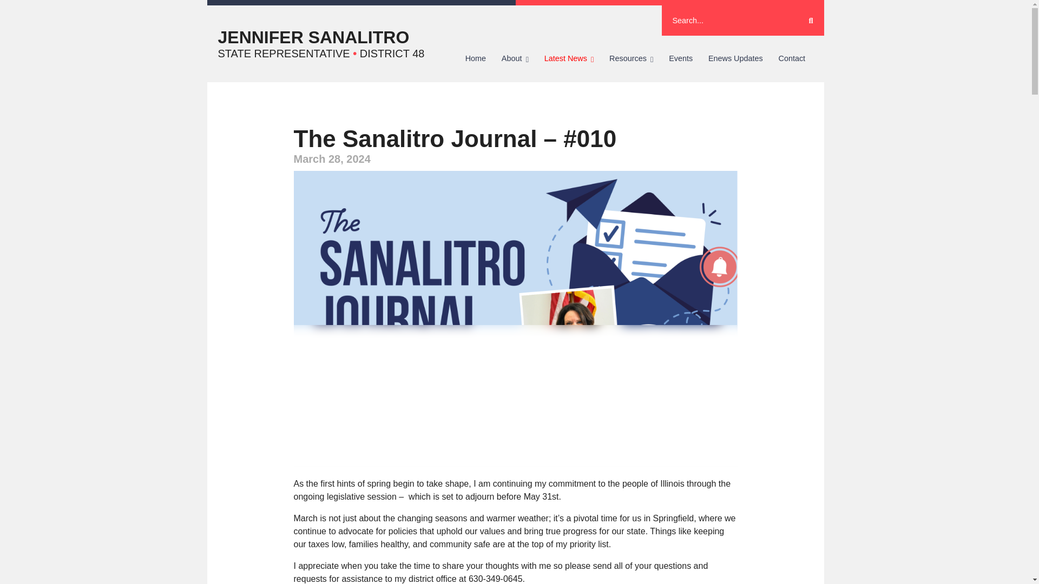 Image resolution: width=1039 pixels, height=584 pixels. Describe the element at coordinates (475, 58) in the screenshot. I see `Home` at that location.